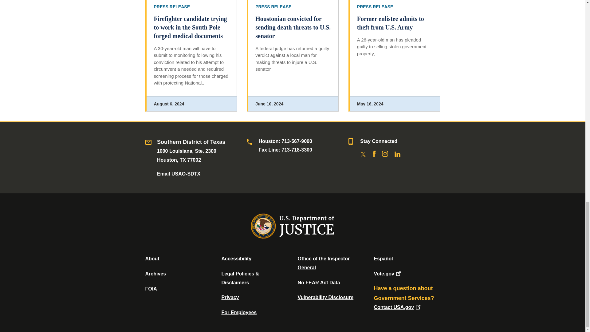 The width and height of the screenshot is (590, 332). What do you see at coordinates (239, 312) in the screenshot?
I see `For Employees` at bounding box center [239, 312].